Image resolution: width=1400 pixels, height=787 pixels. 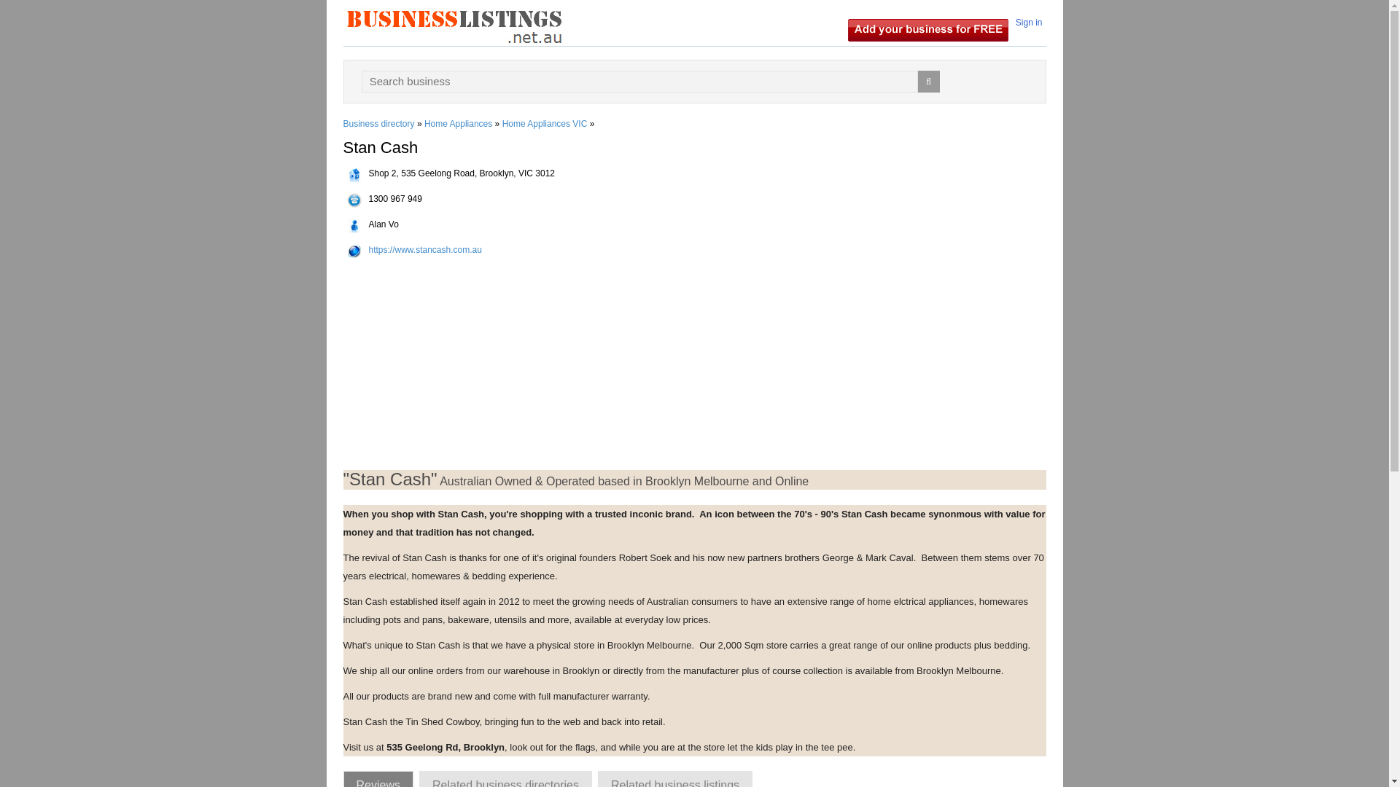 I want to click on Sign in, so click(x=1029, y=22).